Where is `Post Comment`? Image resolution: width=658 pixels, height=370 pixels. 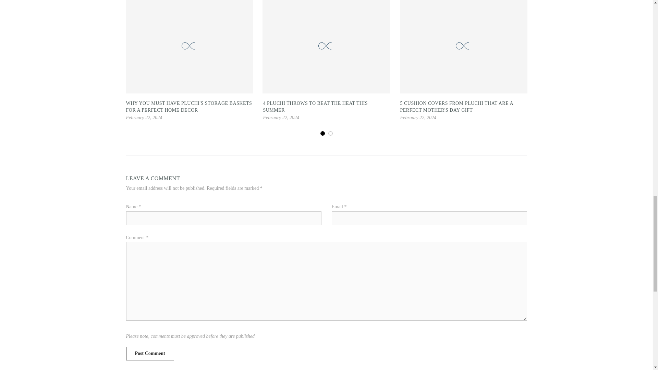 Post Comment is located at coordinates (150, 353).